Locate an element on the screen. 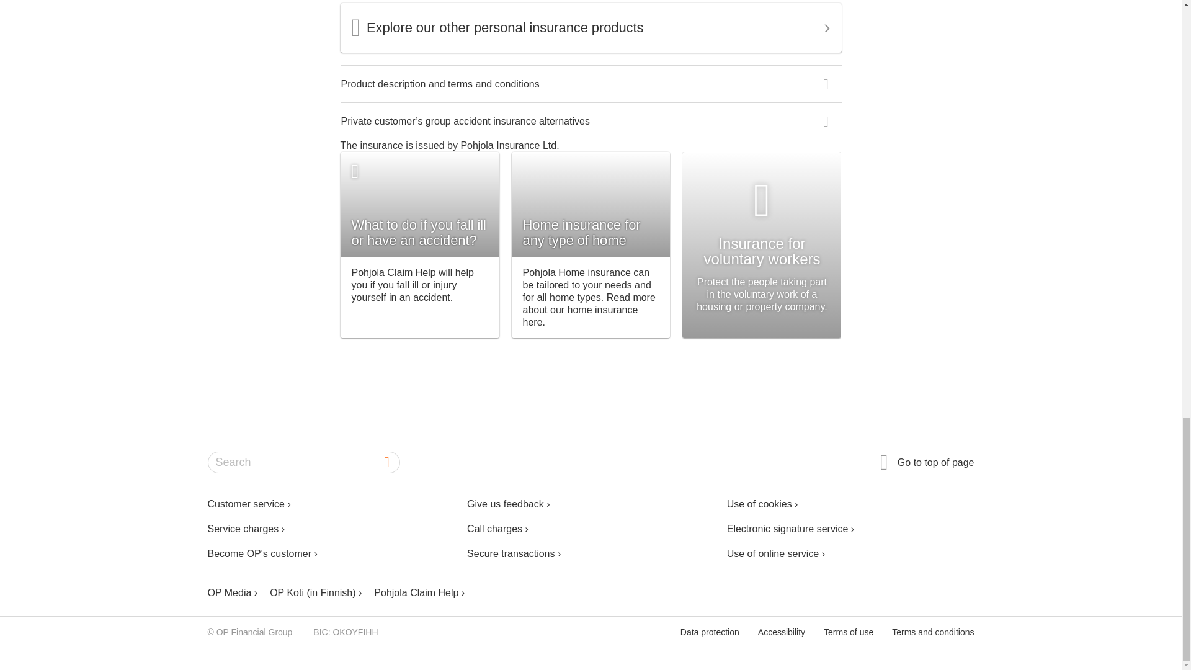  Secure transactions is located at coordinates (591, 553).